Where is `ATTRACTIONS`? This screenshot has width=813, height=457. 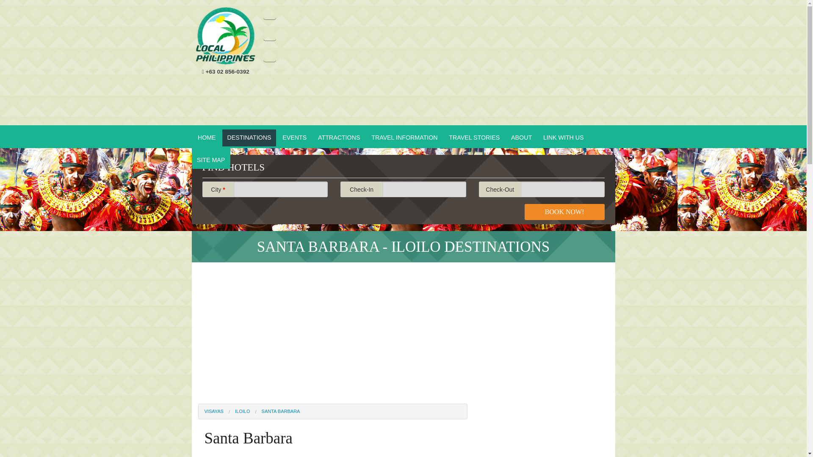 ATTRACTIONS is located at coordinates (339, 138).